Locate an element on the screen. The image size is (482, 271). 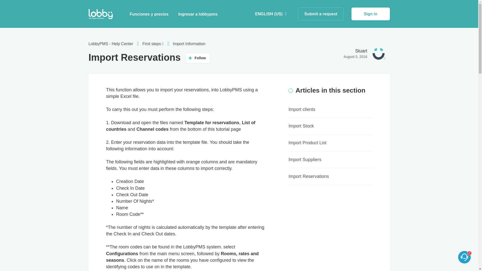
Opens a sign-in dialog is located at coordinates (198, 58).